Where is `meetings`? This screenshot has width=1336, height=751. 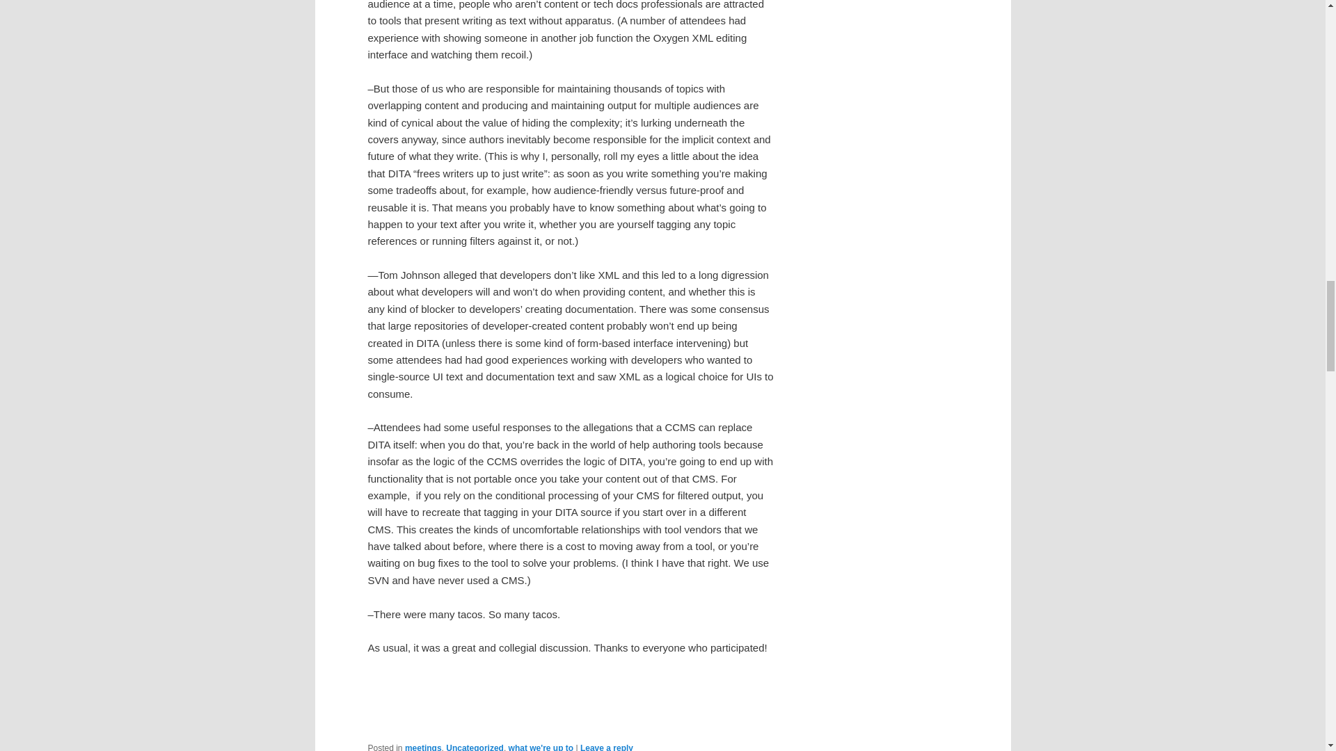 meetings is located at coordinates (423, 747).